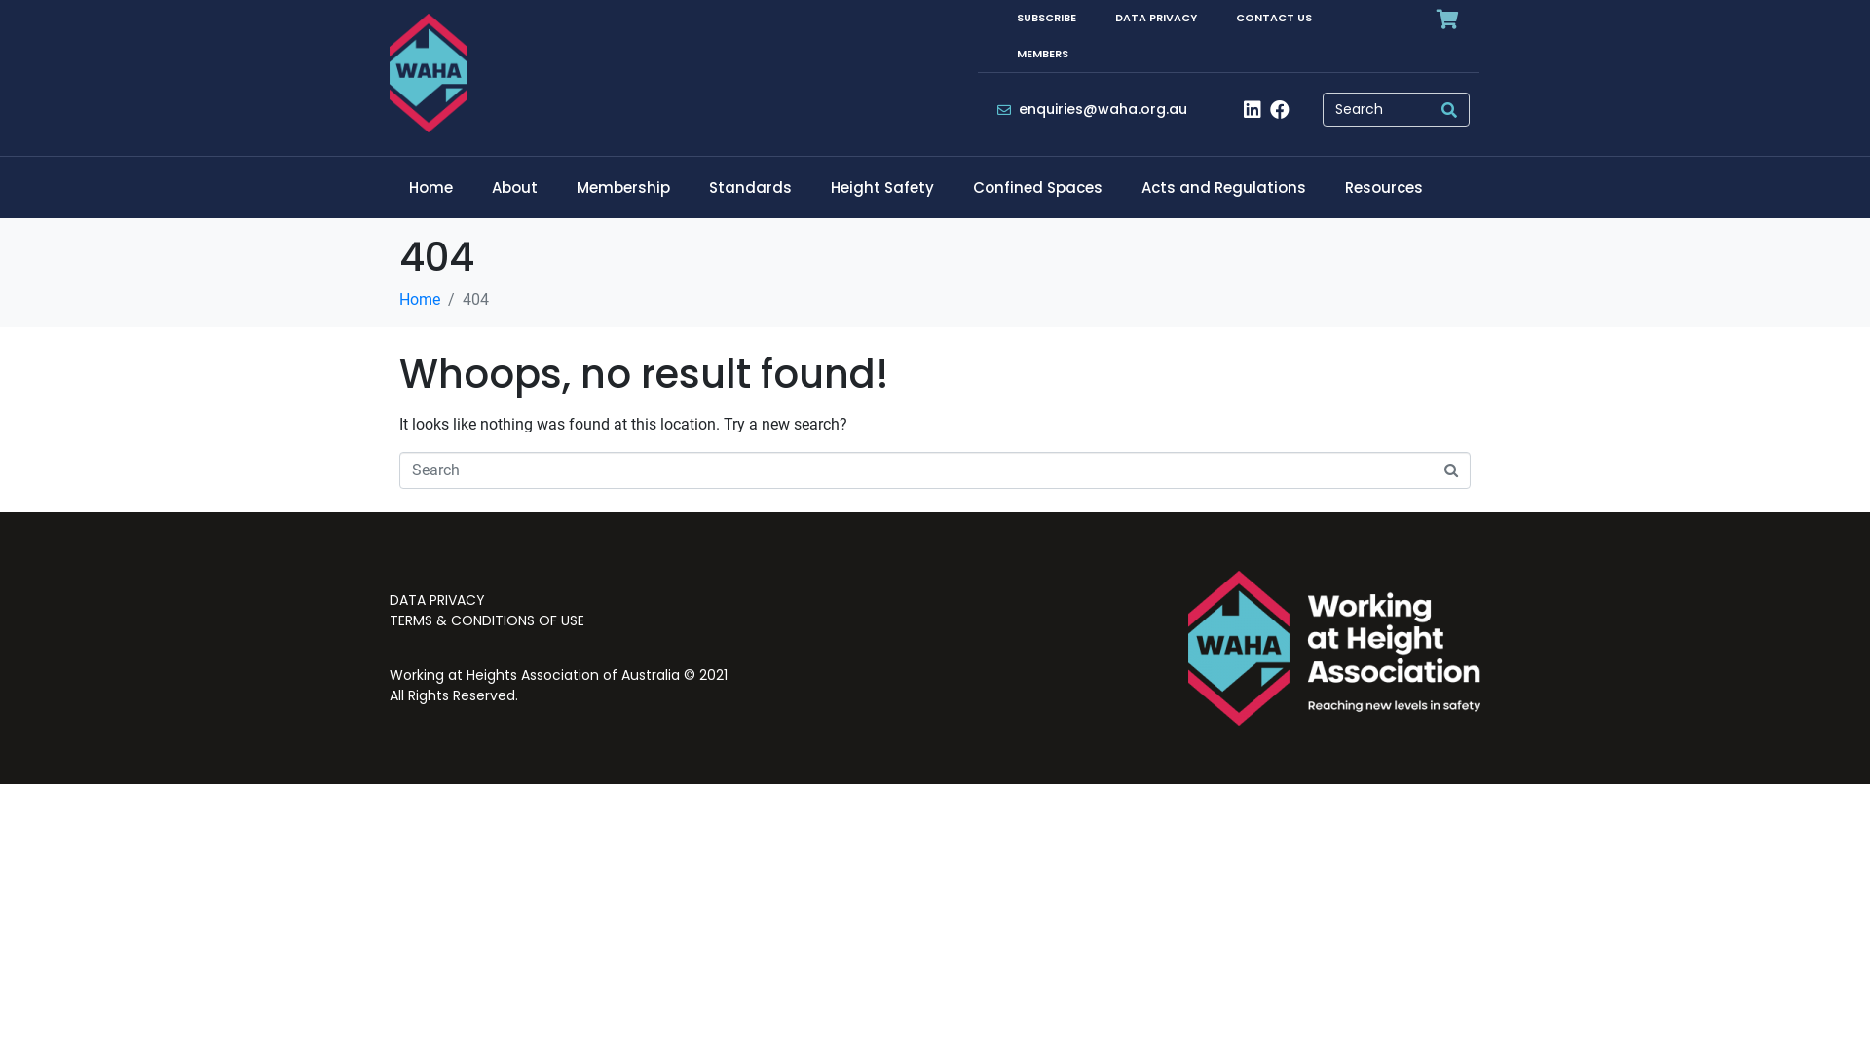 Image resolution: width=1870 pixels, height=1052 pixels. I want to click on Standards, so click(750, 187).